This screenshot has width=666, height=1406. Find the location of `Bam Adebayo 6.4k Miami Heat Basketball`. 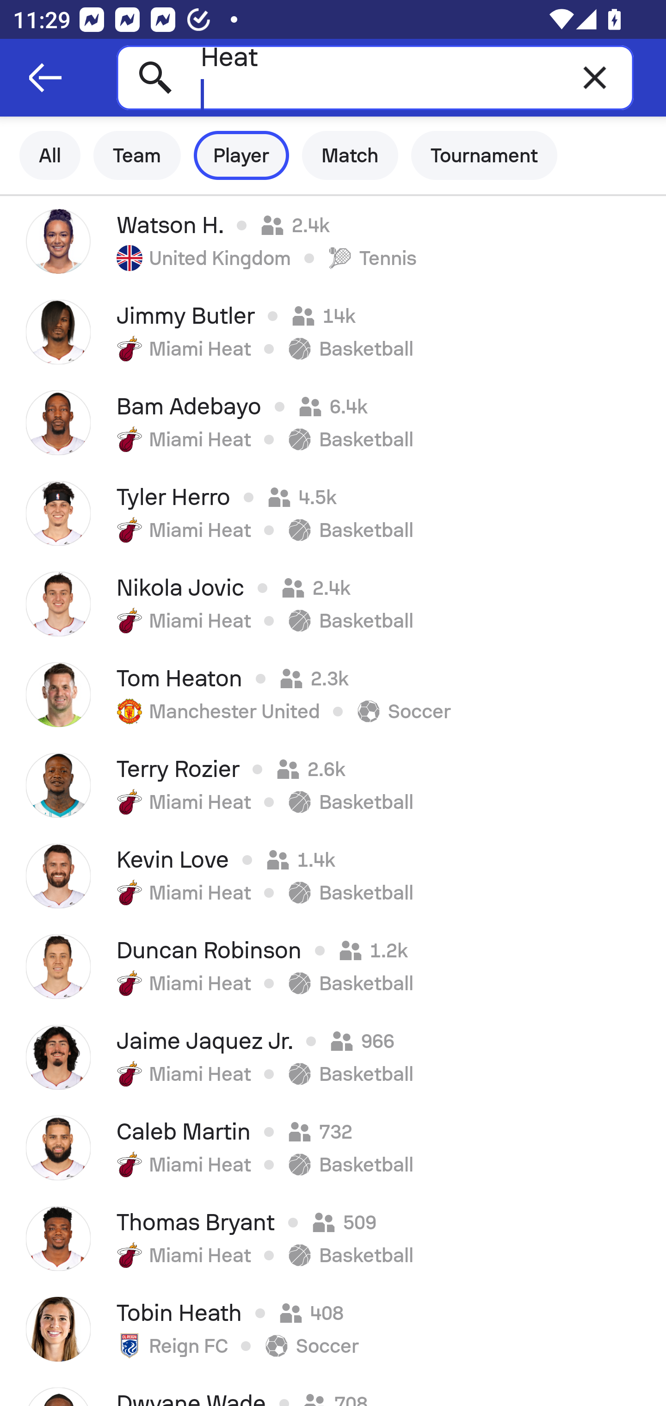

Bam Adebayo 6.4k Miami Heat Basketball is located at coordinates (333, 422).